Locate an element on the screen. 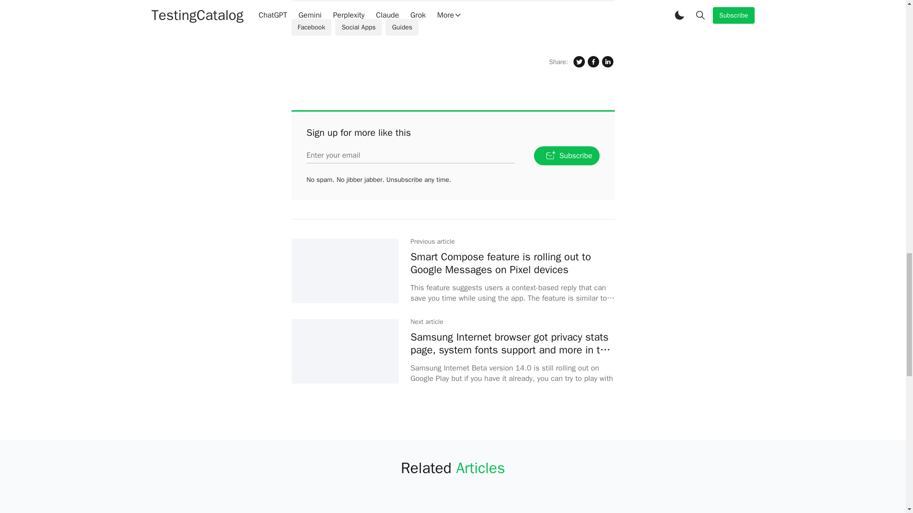  Facebook is located at coordinates (311, 27).